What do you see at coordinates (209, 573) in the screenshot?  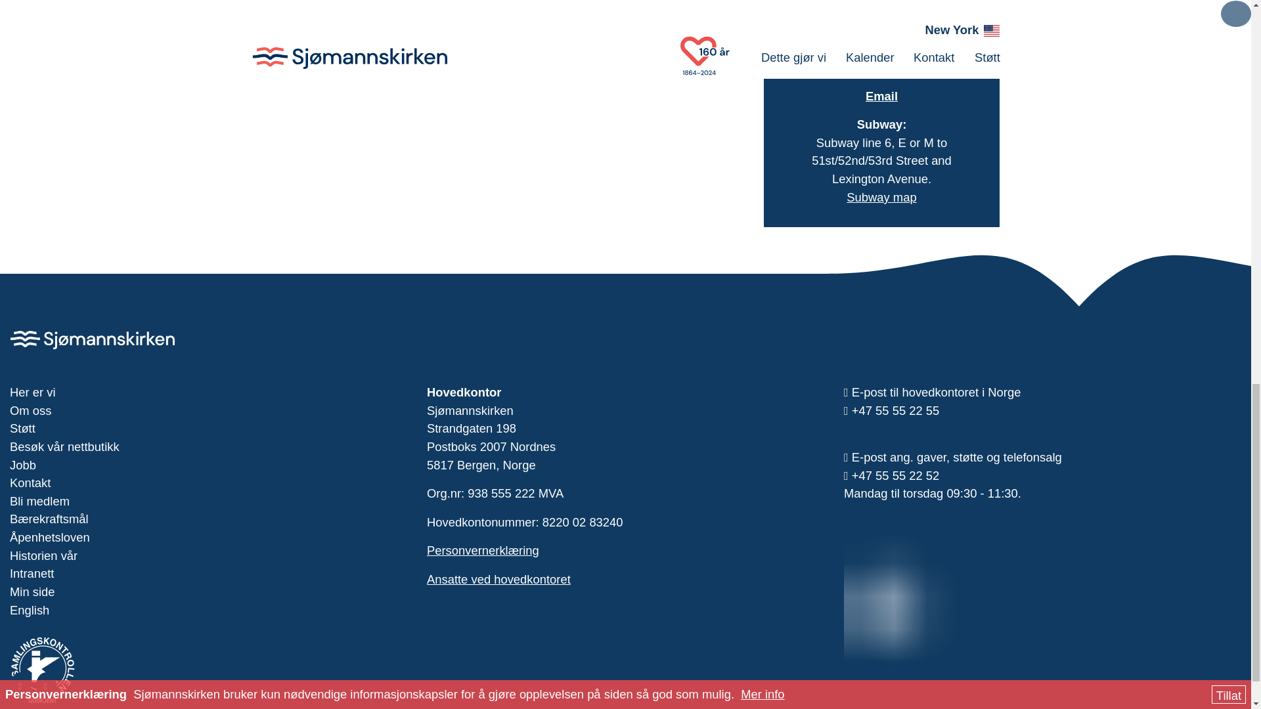 I see `Intranett` at bounding box center [209, 573].